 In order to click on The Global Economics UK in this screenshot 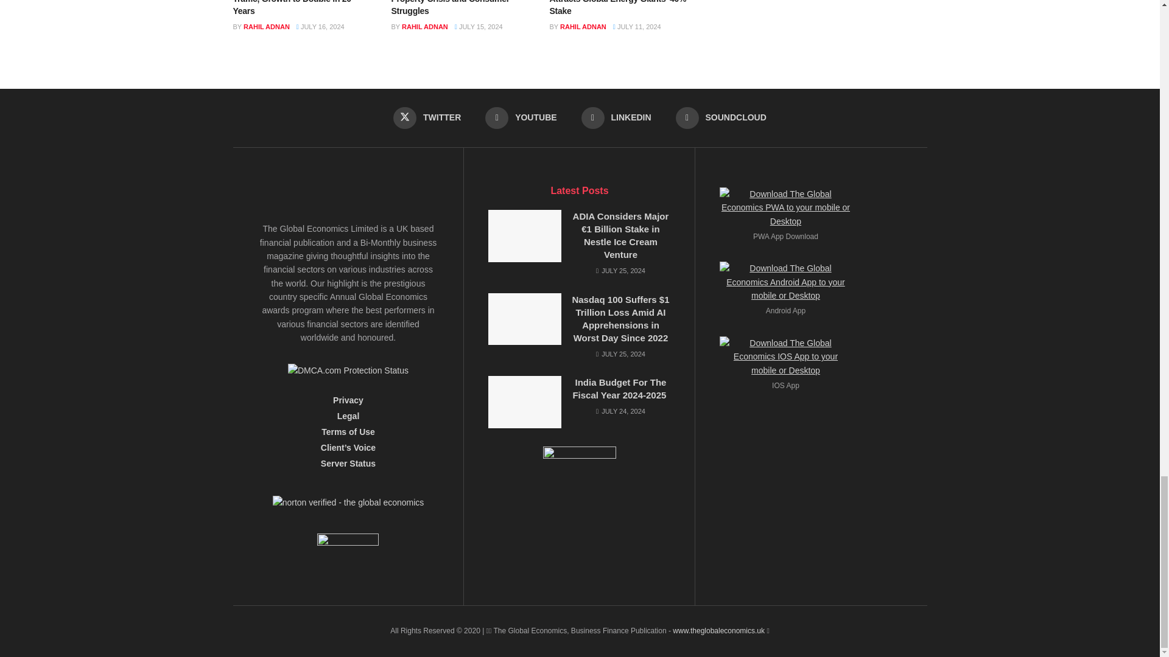, I will do `click(718, 631)`.